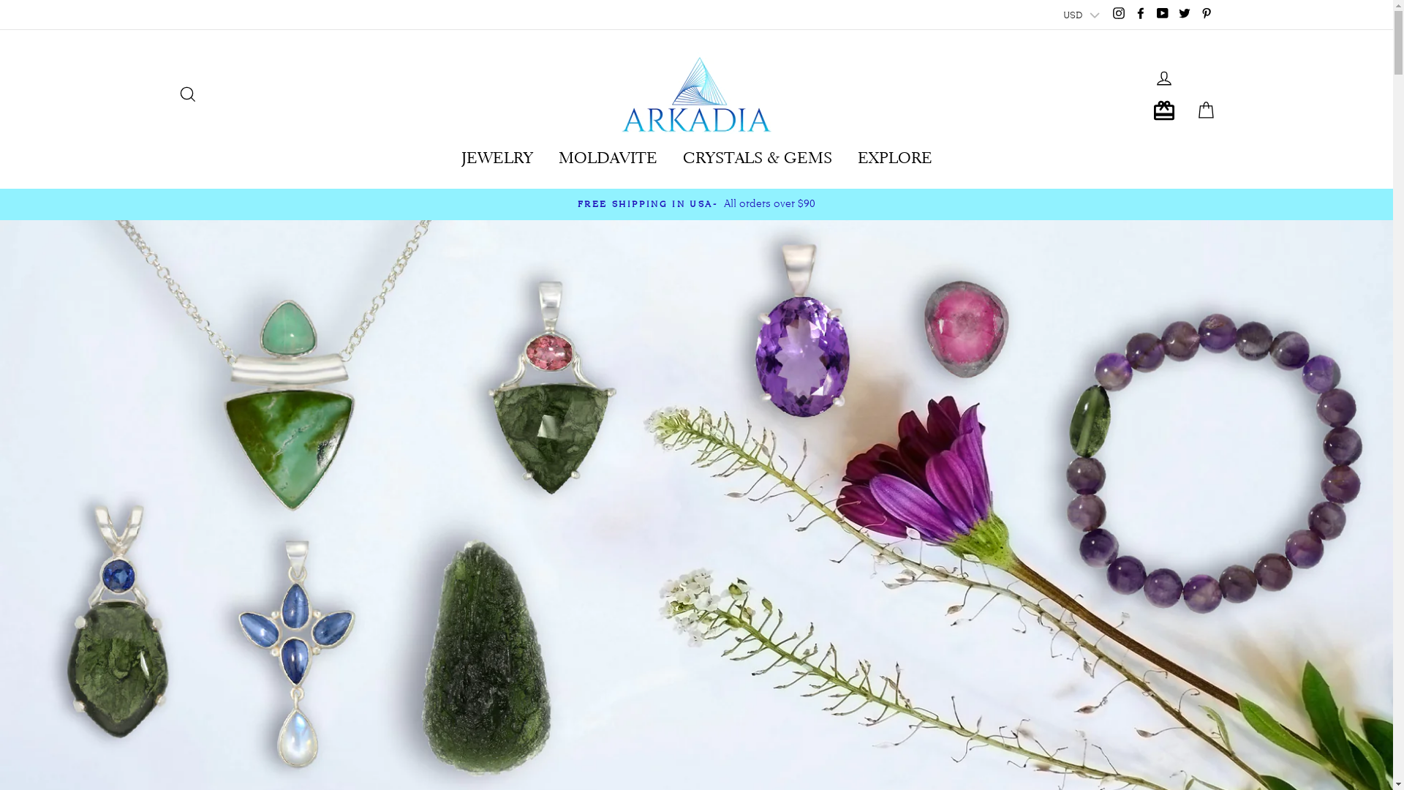 This screenshot has height=790, width=1404. What do you see at coordinates (1206, 12) in the screenshot?
I see `Pinterest` at bounding box center [1206, 12].